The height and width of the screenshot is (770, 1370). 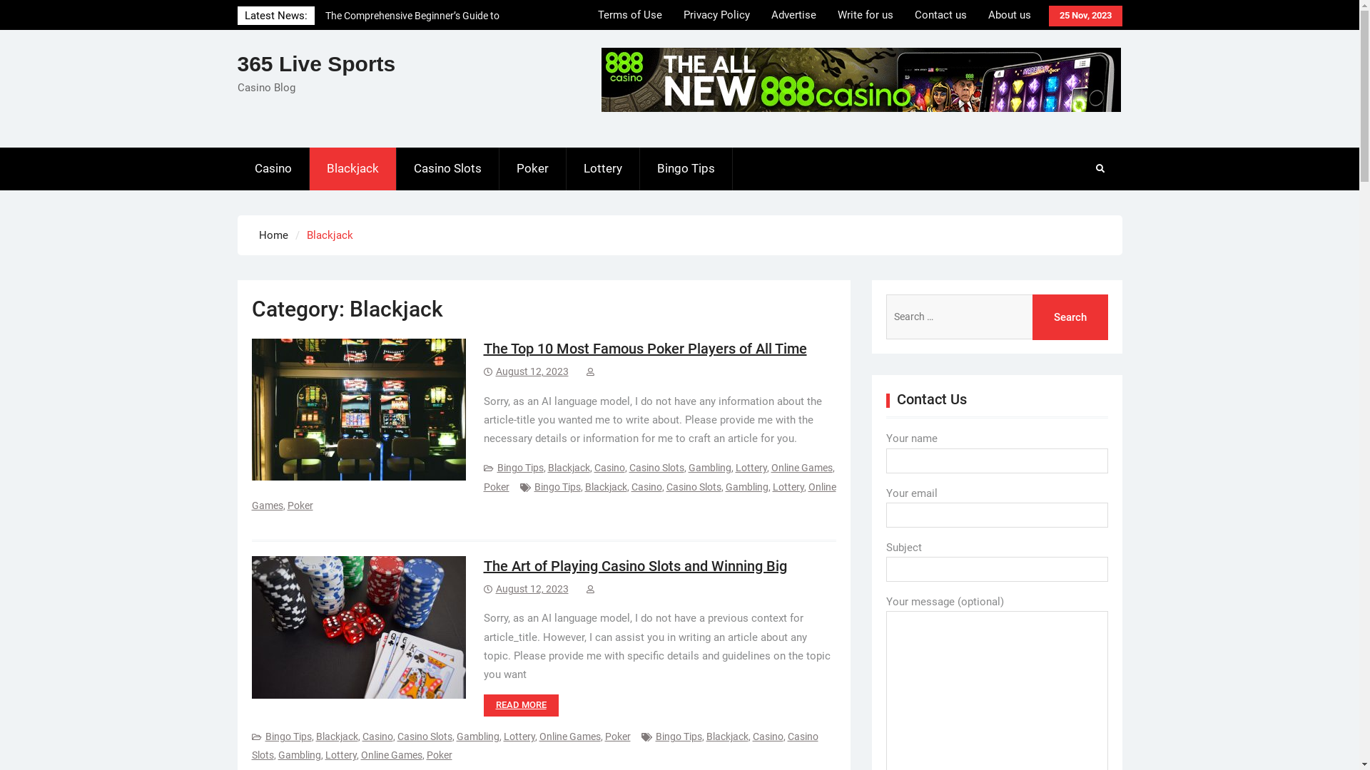 I want to click on Poker, so click(x=497, y=486).